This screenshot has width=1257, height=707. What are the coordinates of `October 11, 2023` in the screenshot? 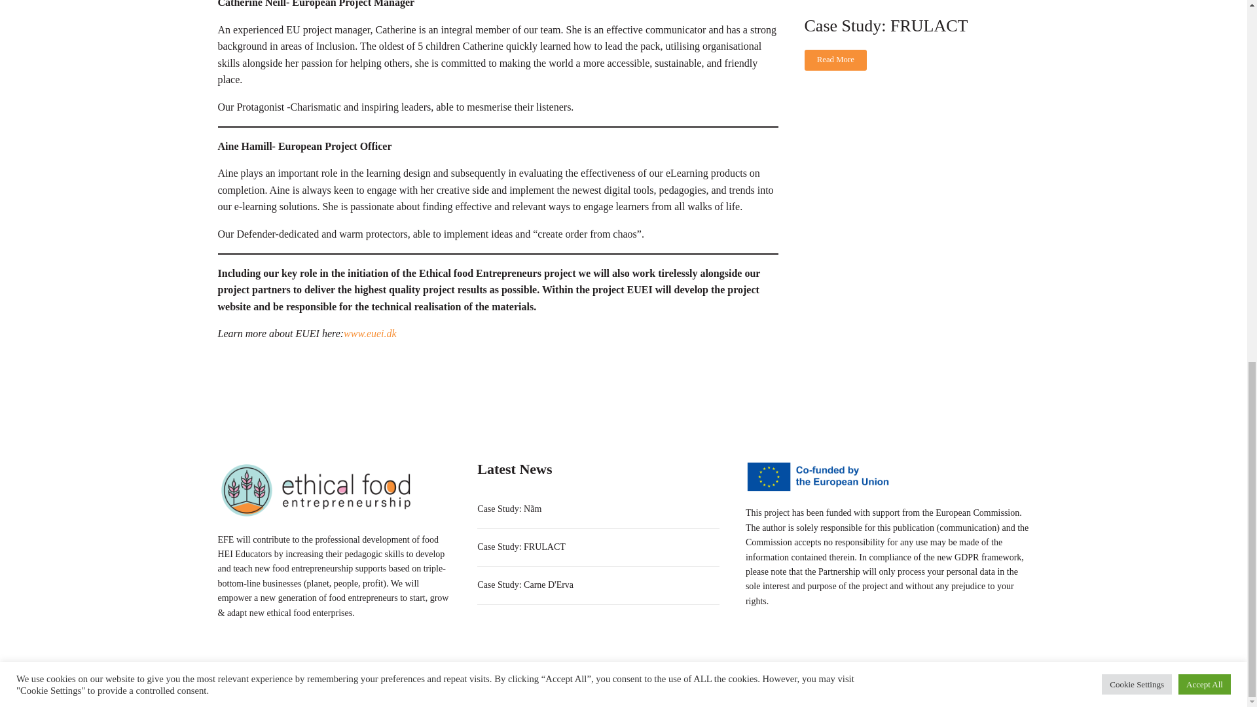 It's located at (917, 1).